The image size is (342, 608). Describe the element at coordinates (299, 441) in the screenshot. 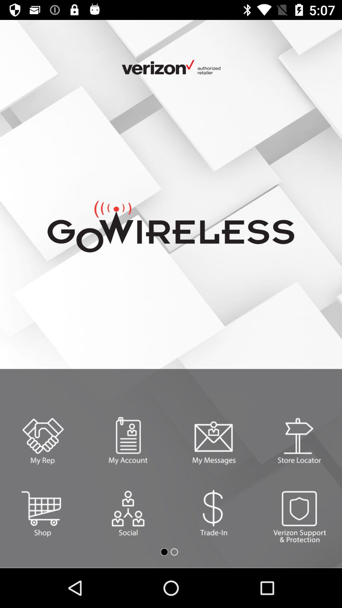

I see `store locator` at that location.